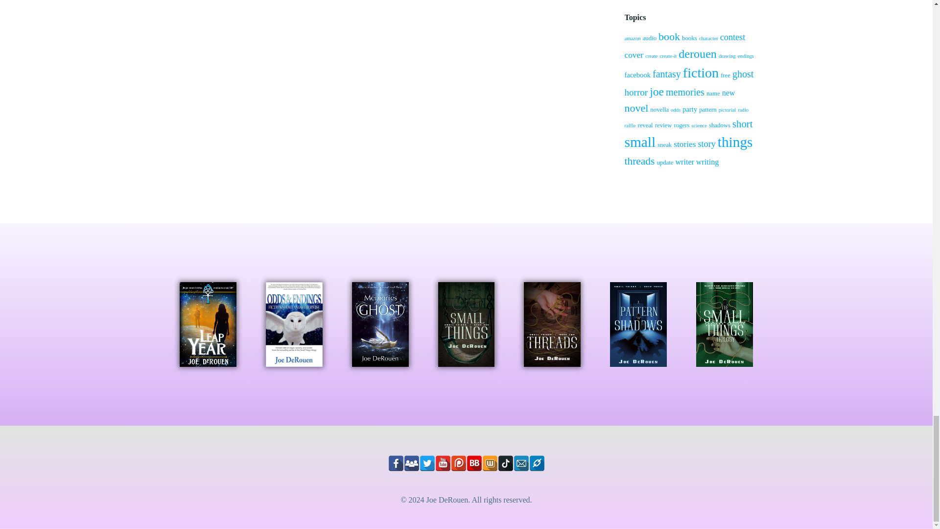 The width and height of the screenshot is (940, 529). What do you see at coordinates (505, 463) in the screenshot?
I see `TikTok` at bounding box center [505, 463].